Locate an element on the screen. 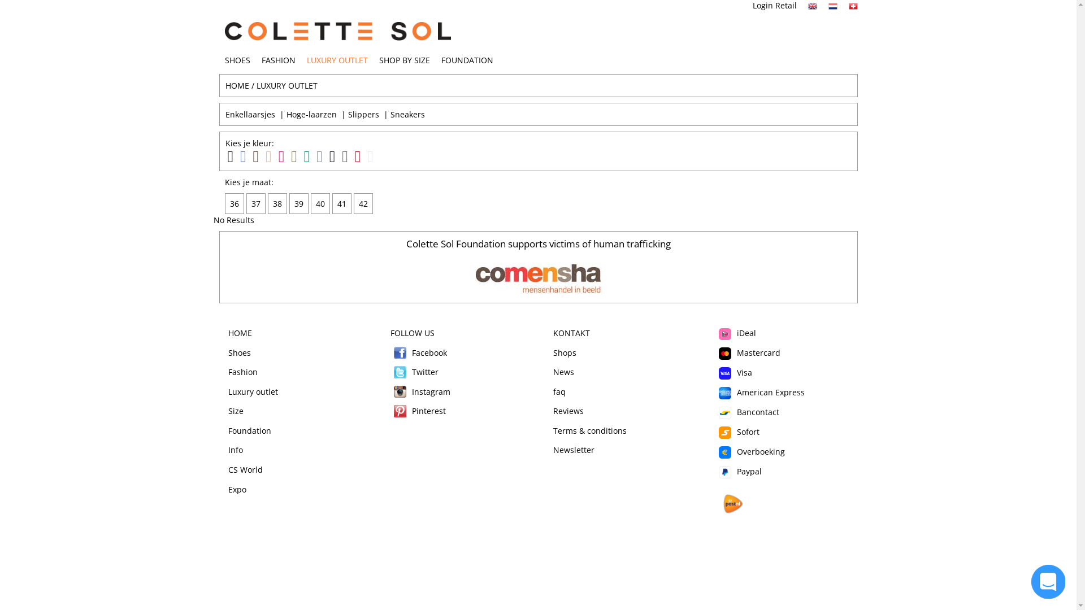 The width and height of the screenshot is (1085, 610).  Instagram is located at coordinates (420, 392).